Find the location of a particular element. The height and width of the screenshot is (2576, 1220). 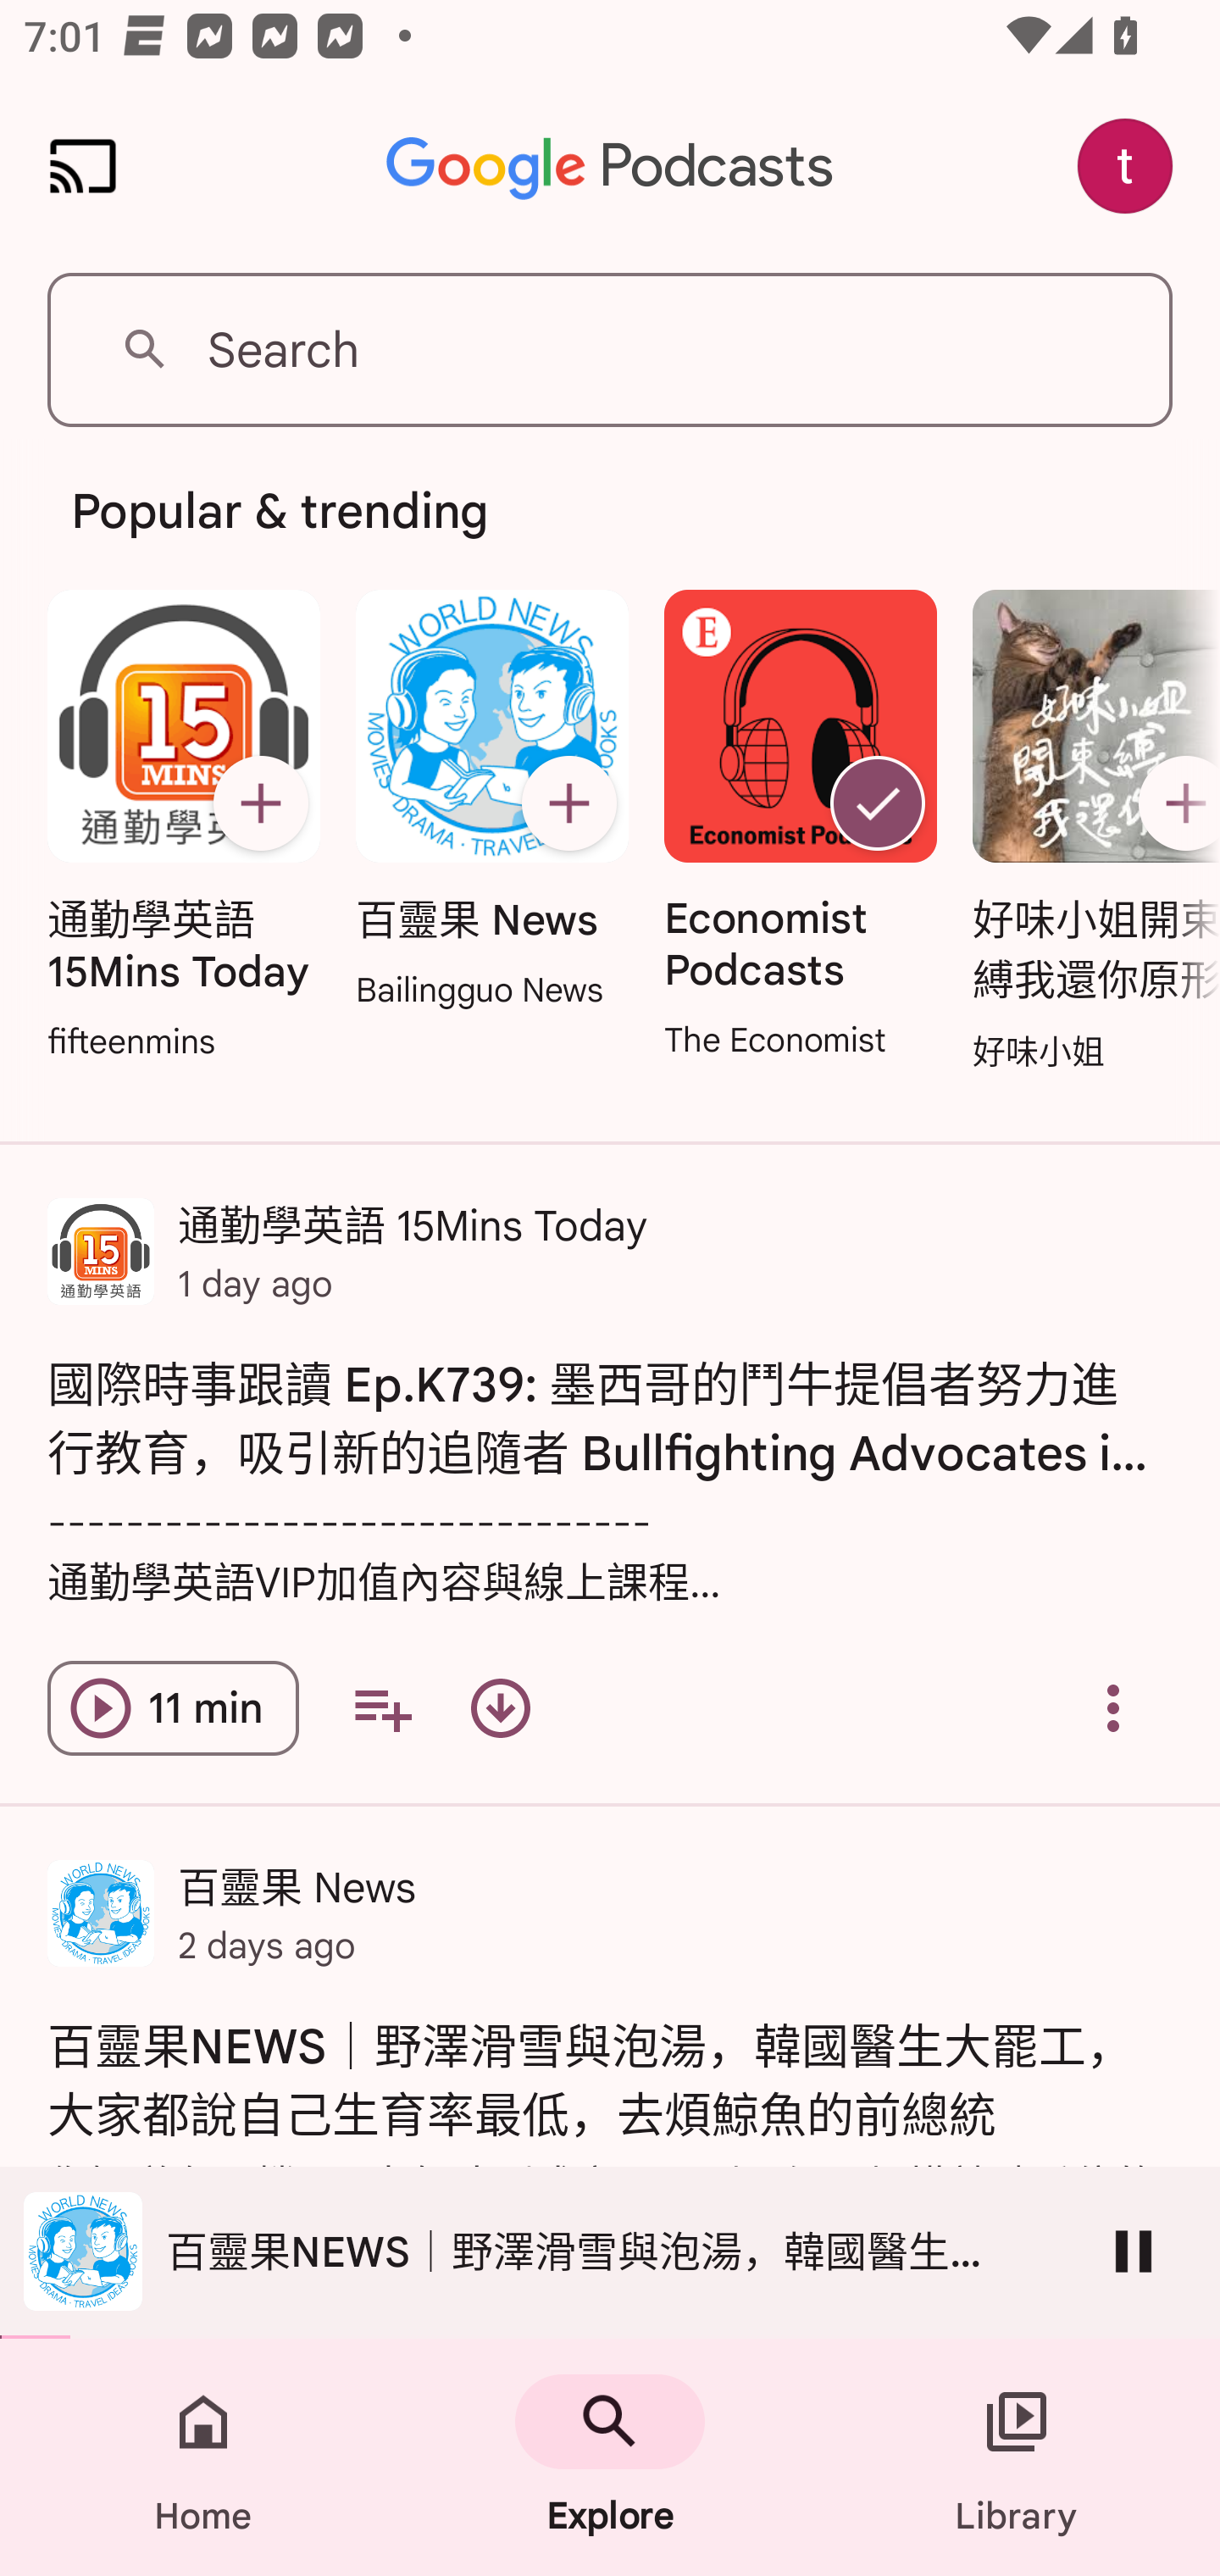

Unsubscribe is located at coordinates (878, 803).